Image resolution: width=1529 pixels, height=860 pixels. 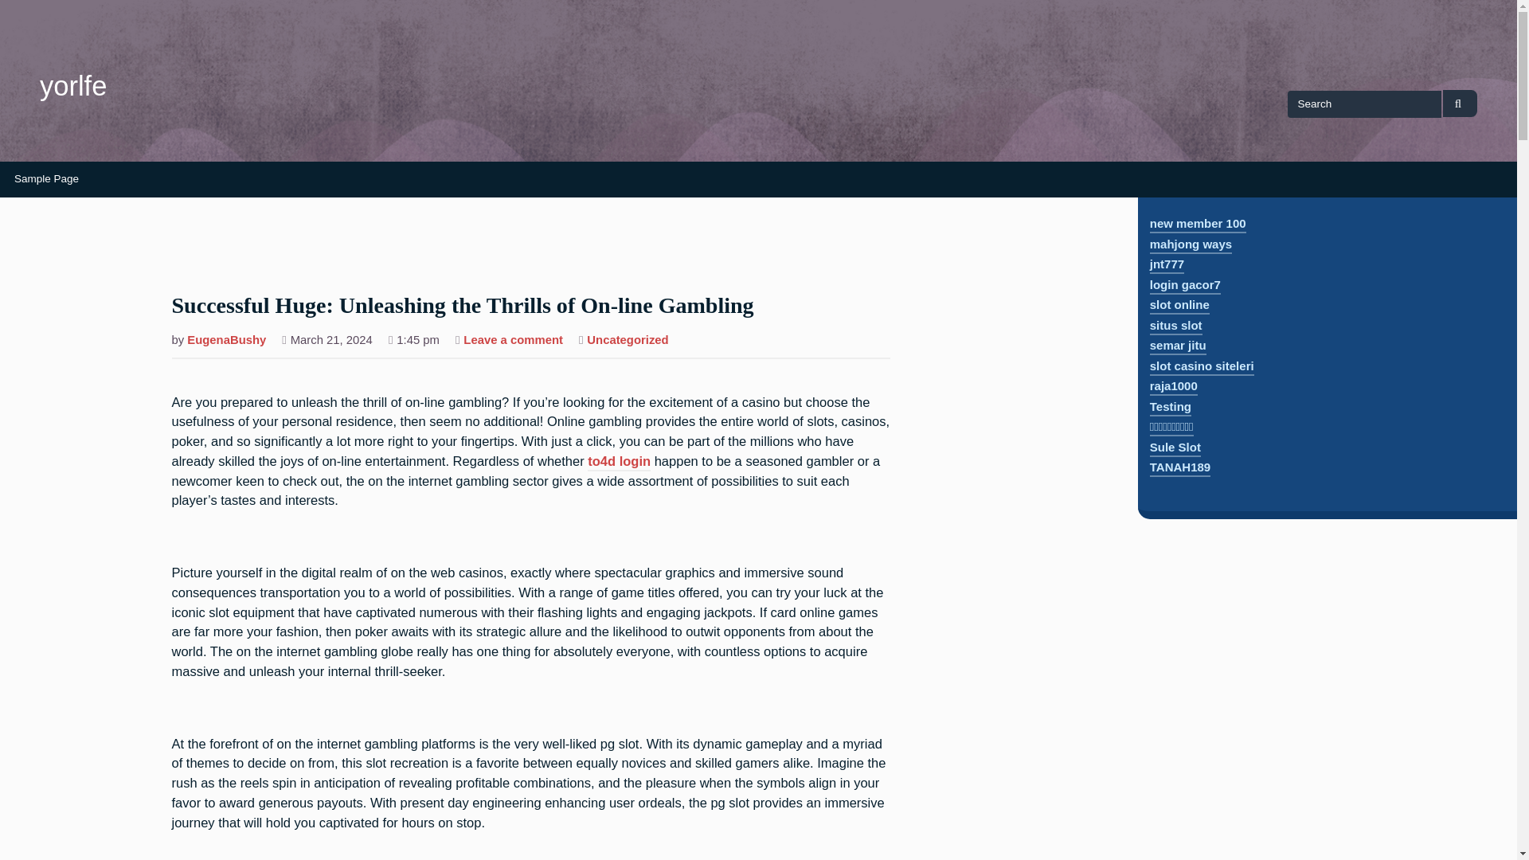 I want to click on Sample Page, so click(x=46, y=180).